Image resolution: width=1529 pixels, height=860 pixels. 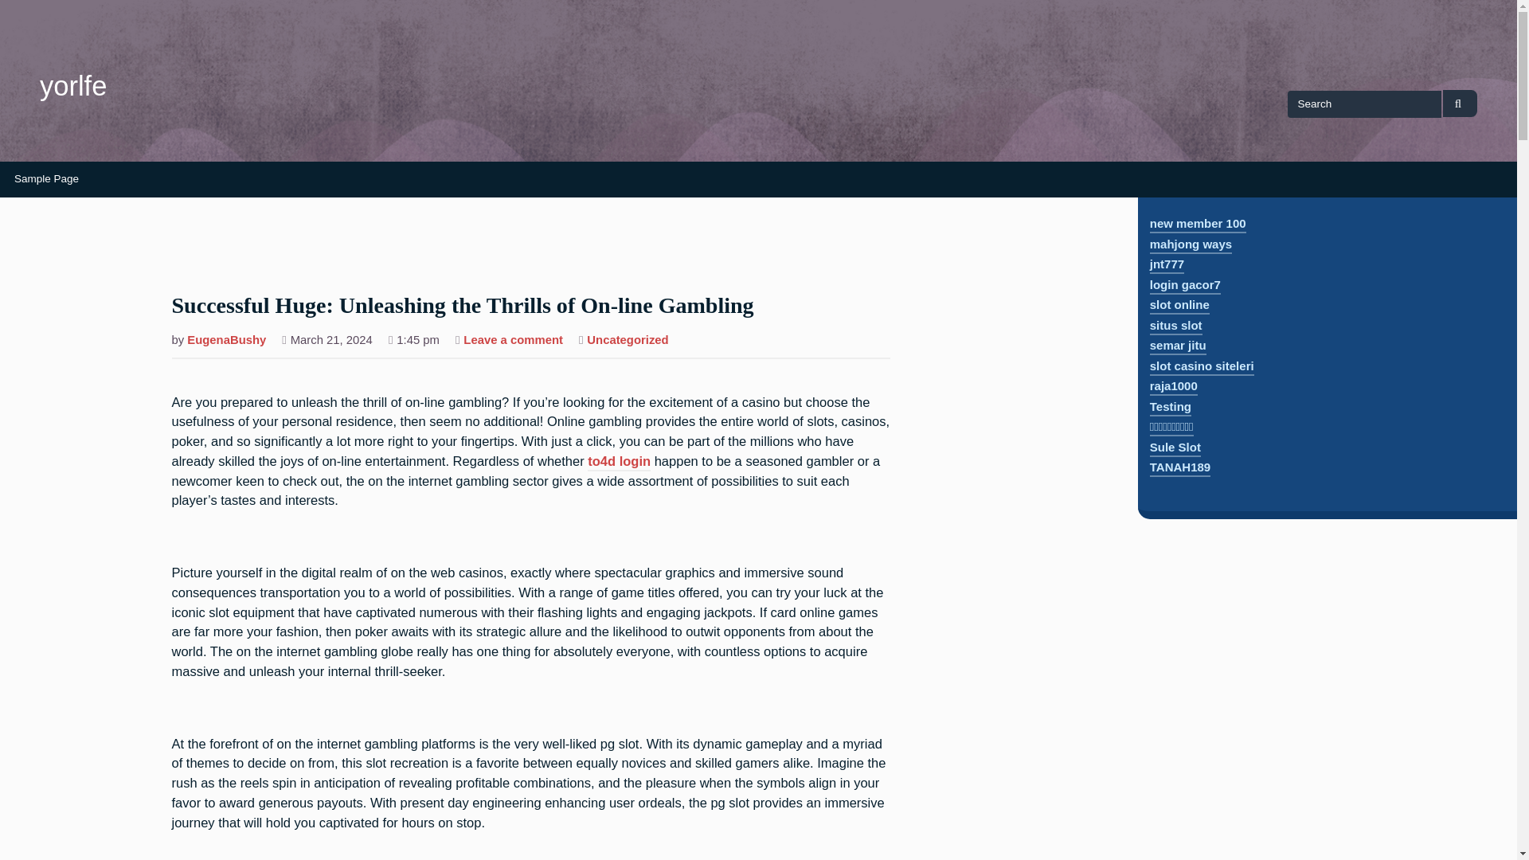 I want to click on Sample Page, so click(x=46, y=180).